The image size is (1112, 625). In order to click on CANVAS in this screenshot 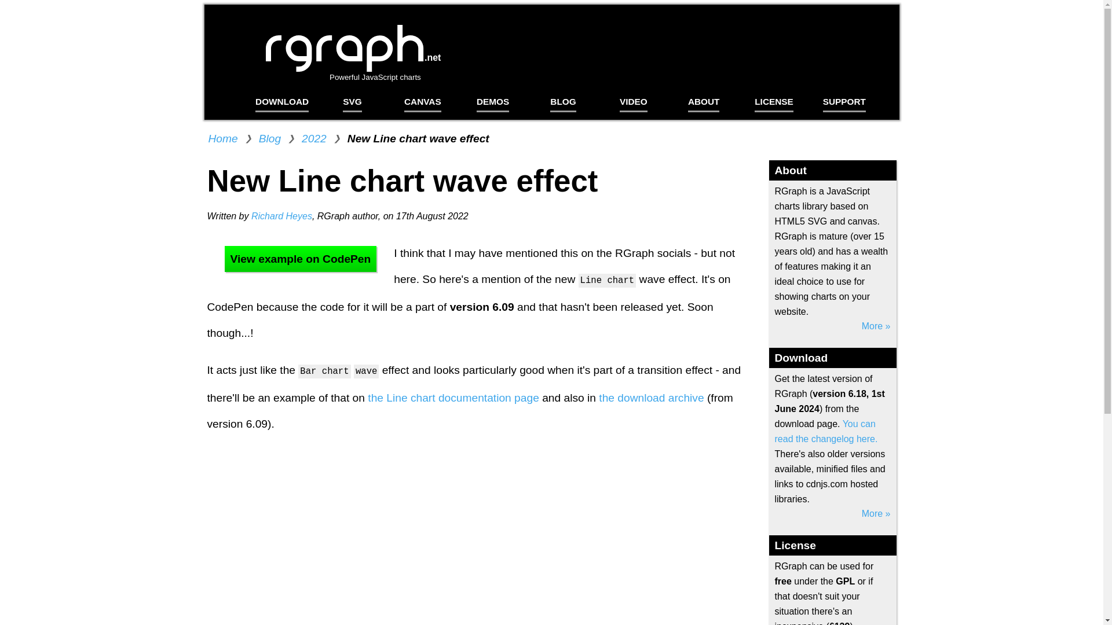, I will do `click(423, 98)`.